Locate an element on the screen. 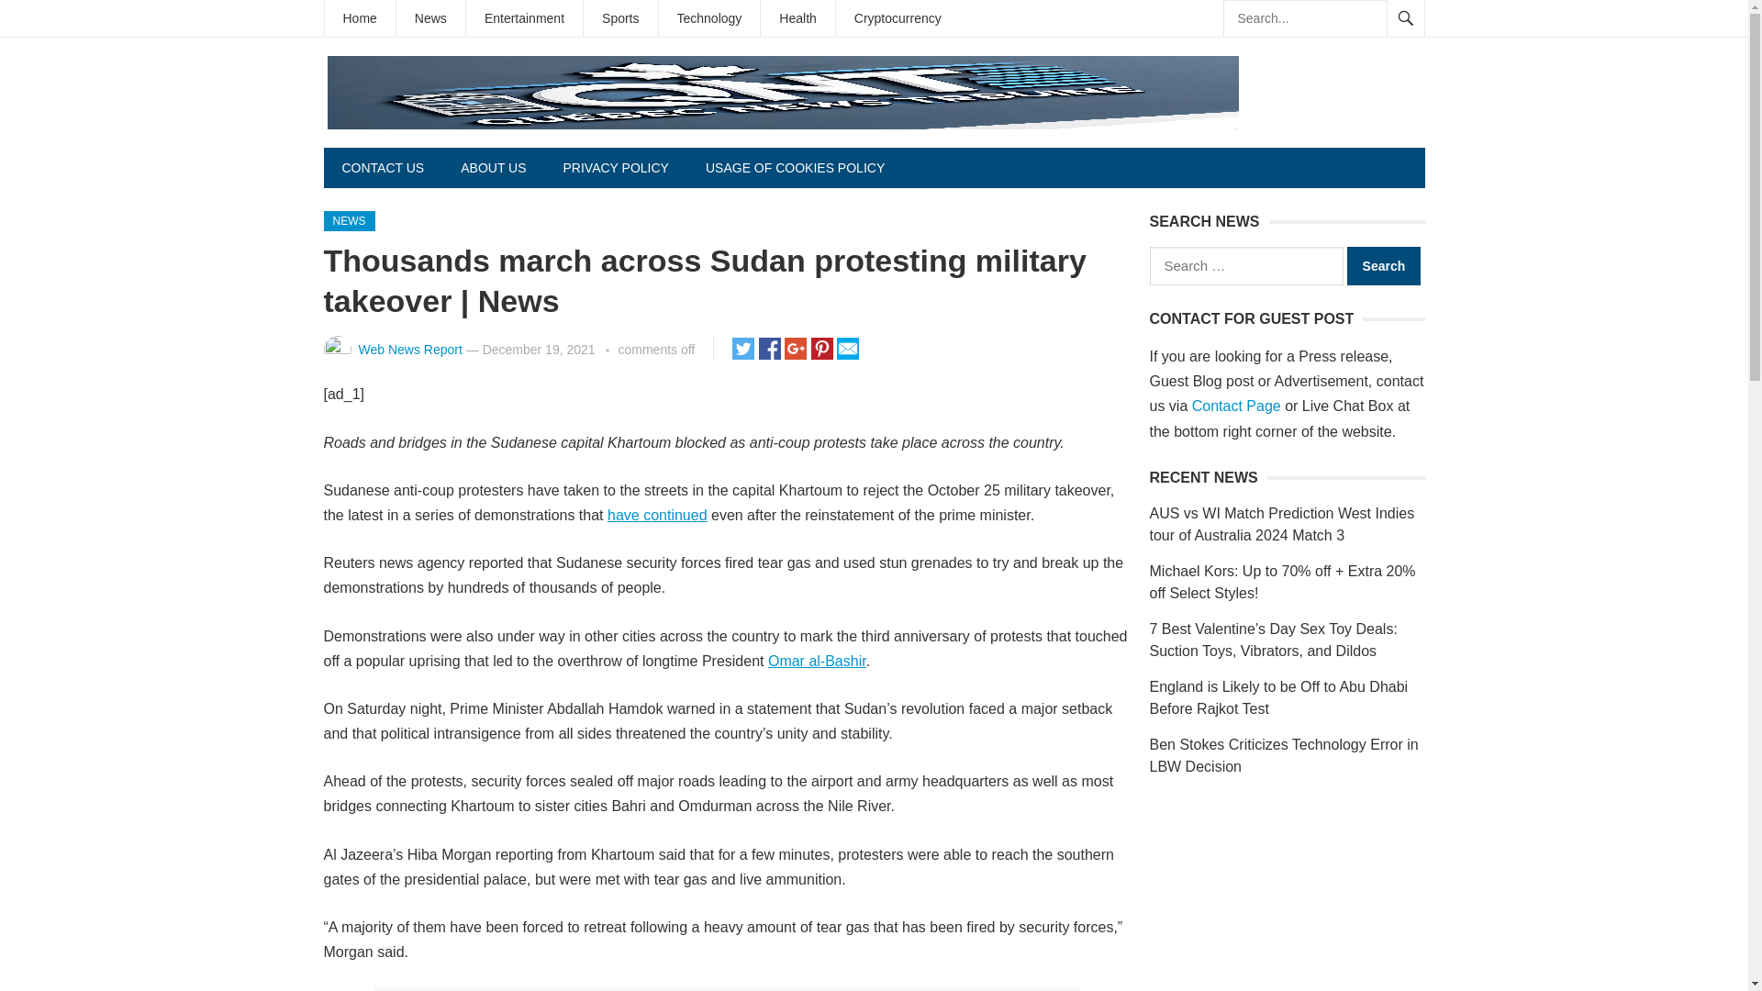 This screenshot has width=1762, height=991. Cryptocurrency is located at coordinates (898, 18).